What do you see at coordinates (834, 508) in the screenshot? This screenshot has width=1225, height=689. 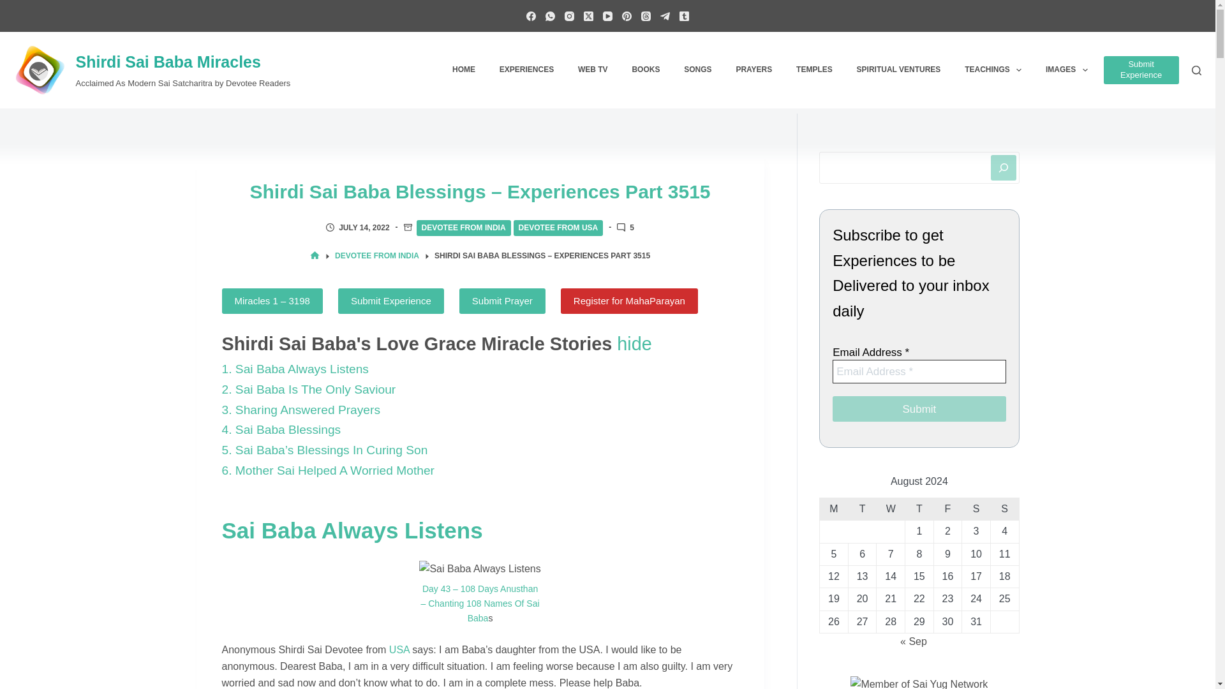 I see `Monday` at bounding box center [834, 508].